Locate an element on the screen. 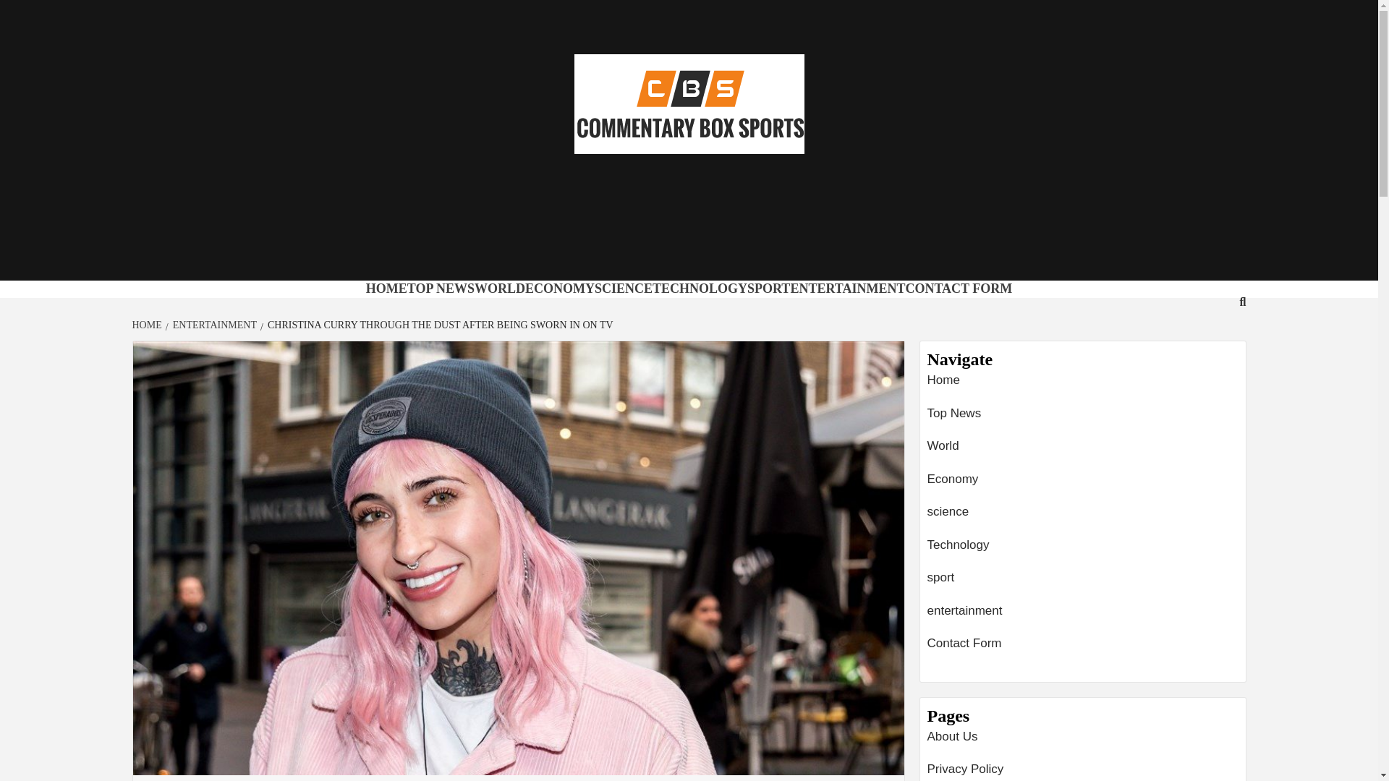  ENTERTAINMENT is located at coordinates (848, 288).